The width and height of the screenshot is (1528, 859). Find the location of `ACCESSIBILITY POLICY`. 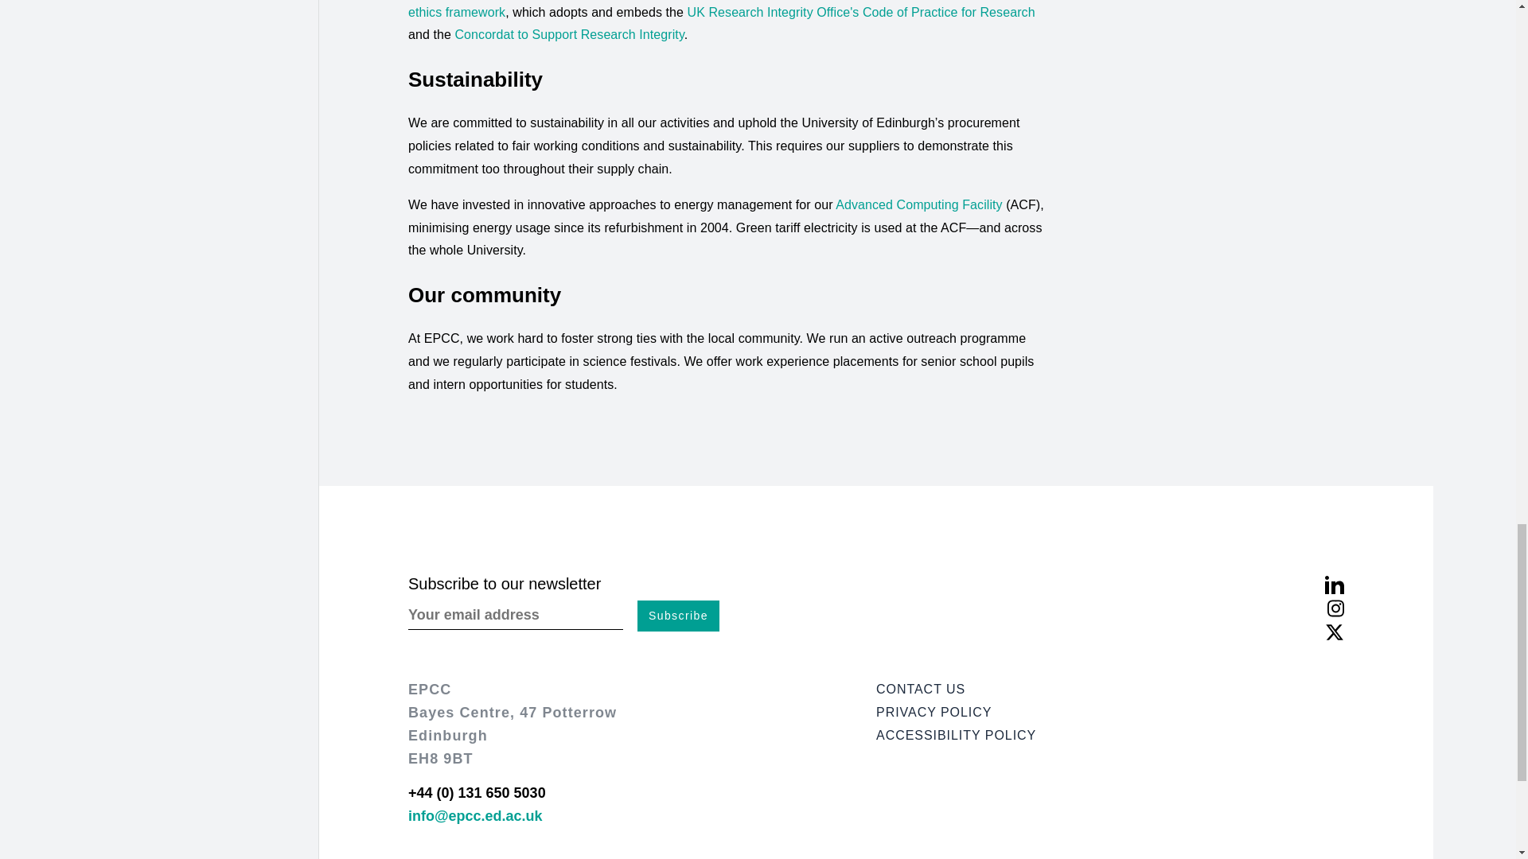

ACCESSIBILITY POLICY is located at coordinates (1109, 736).